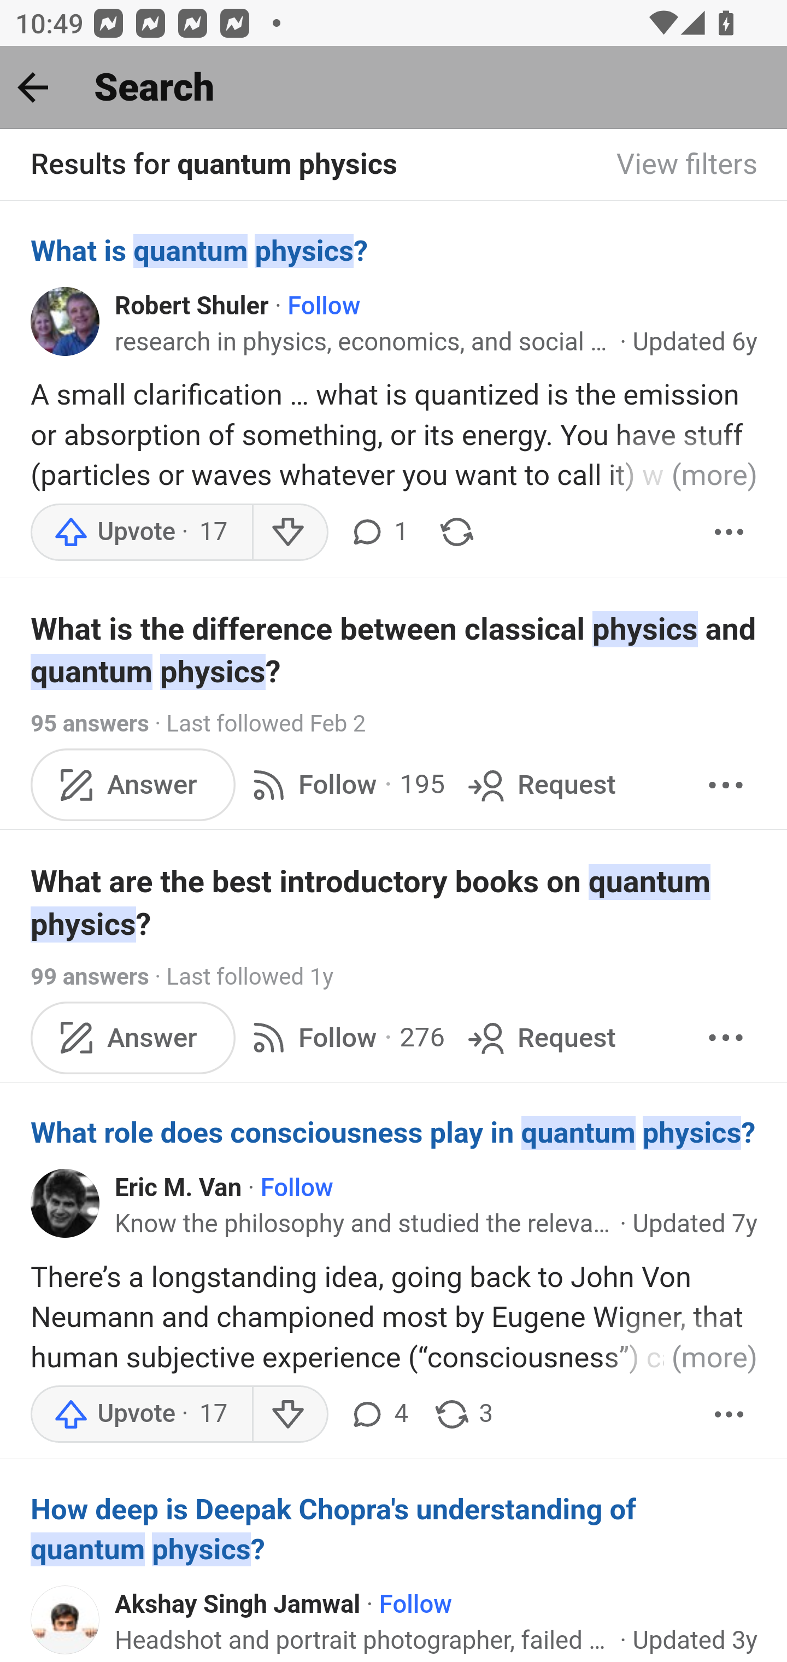 This screenshot has width=787, height=1662. Describe the element at coordinates (90, 978) in the screenshot. I see `99 answers 99  answers` at that location.